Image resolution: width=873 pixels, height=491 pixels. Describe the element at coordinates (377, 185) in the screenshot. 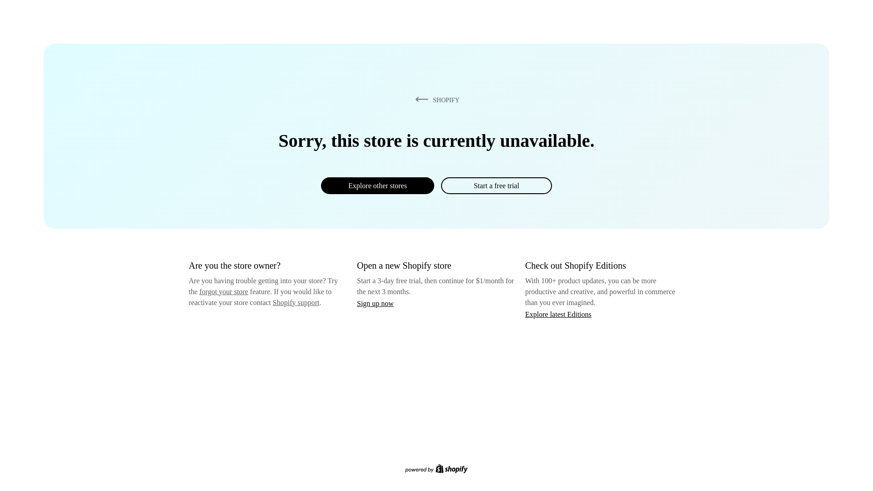

I see `Explore other stores` at that location.